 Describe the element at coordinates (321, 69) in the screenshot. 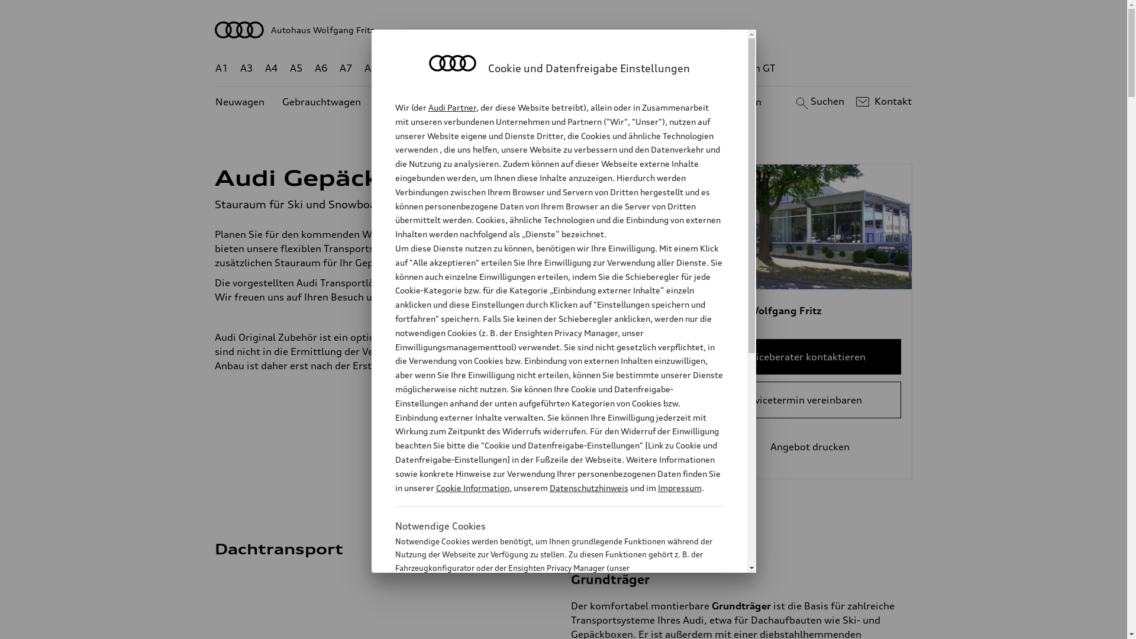

I see `A6` at that location.